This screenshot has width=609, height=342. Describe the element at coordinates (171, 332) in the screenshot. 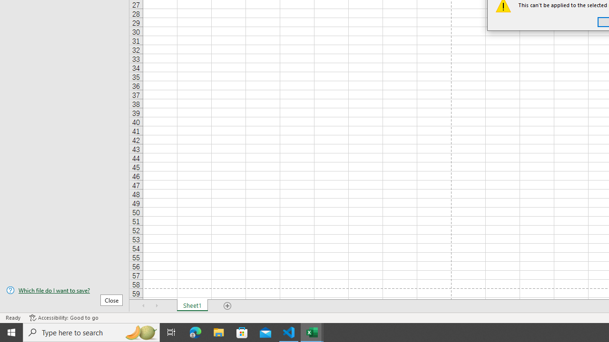

I see `Task View` at that location.